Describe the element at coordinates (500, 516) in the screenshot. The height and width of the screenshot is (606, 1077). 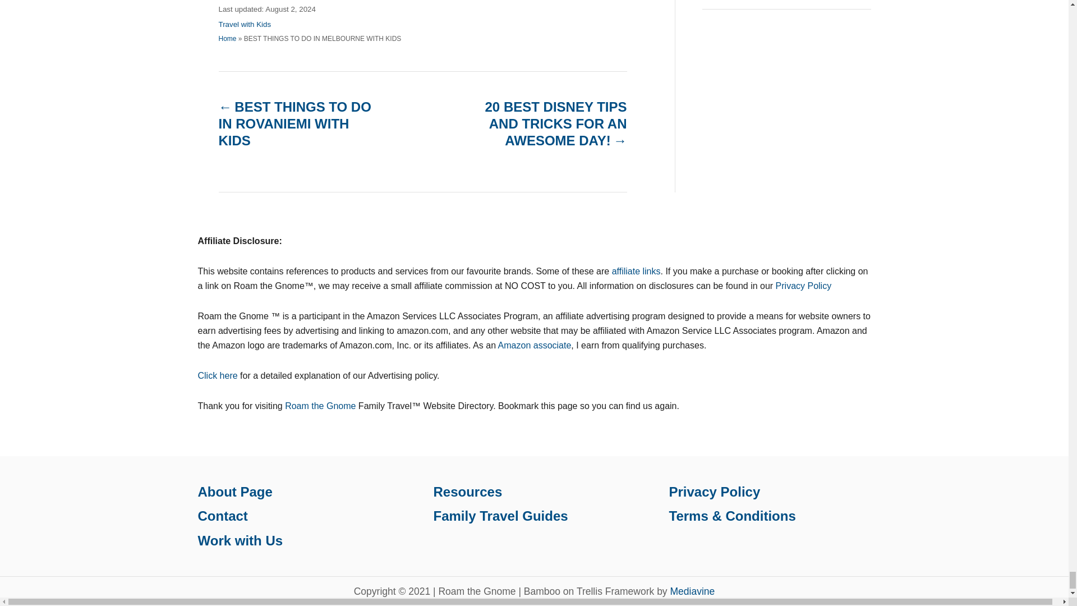
I see `Family Travel Guides` at that location.